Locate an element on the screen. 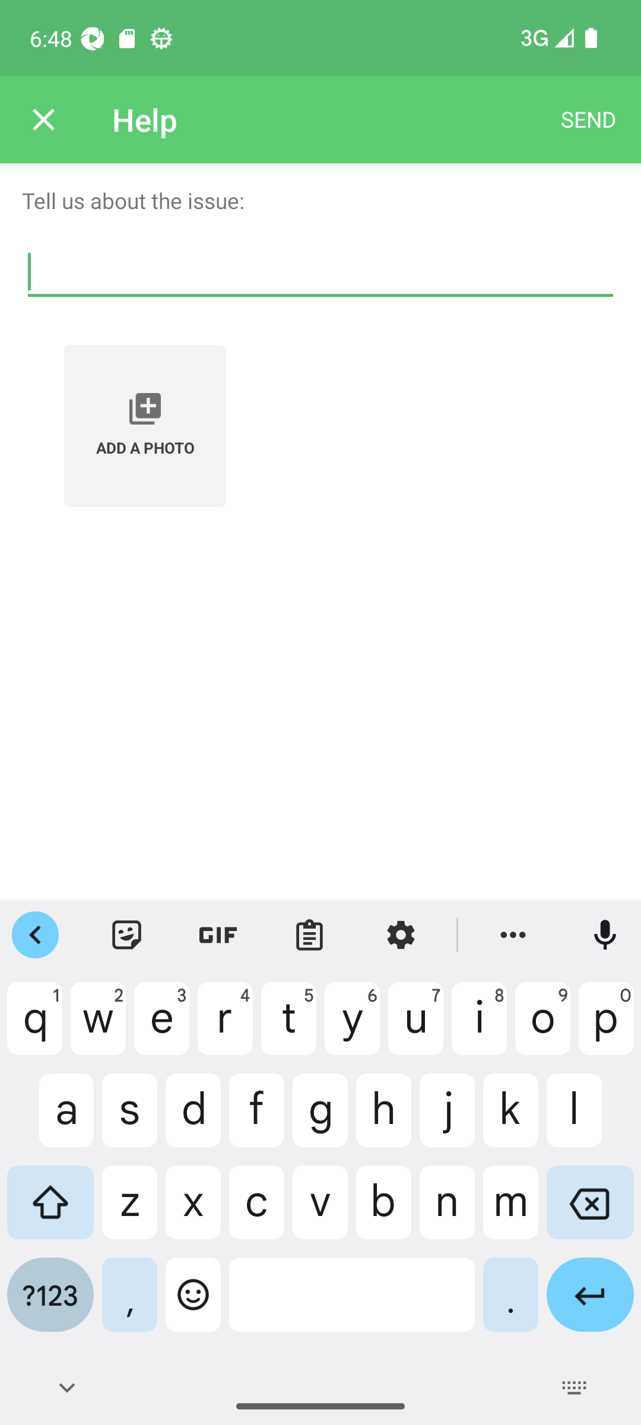 This screenshot has width=641, height=1425. Navigate up is located at coordinates (43, 120).